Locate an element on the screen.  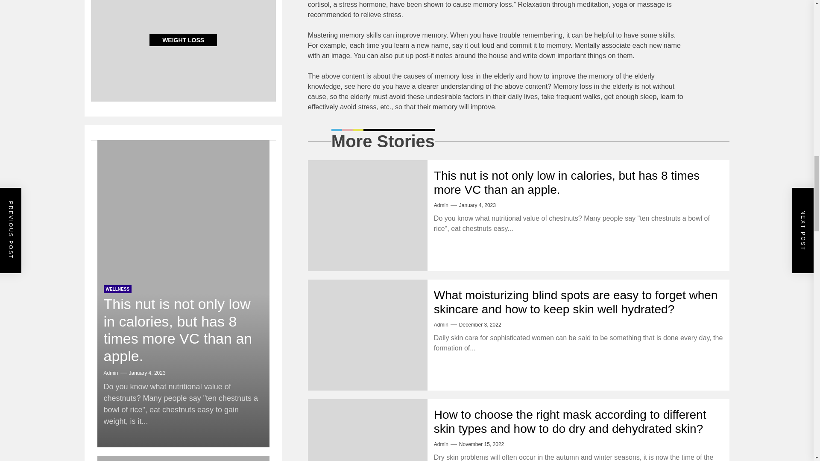
Admin is located at coordinates (441, 444).